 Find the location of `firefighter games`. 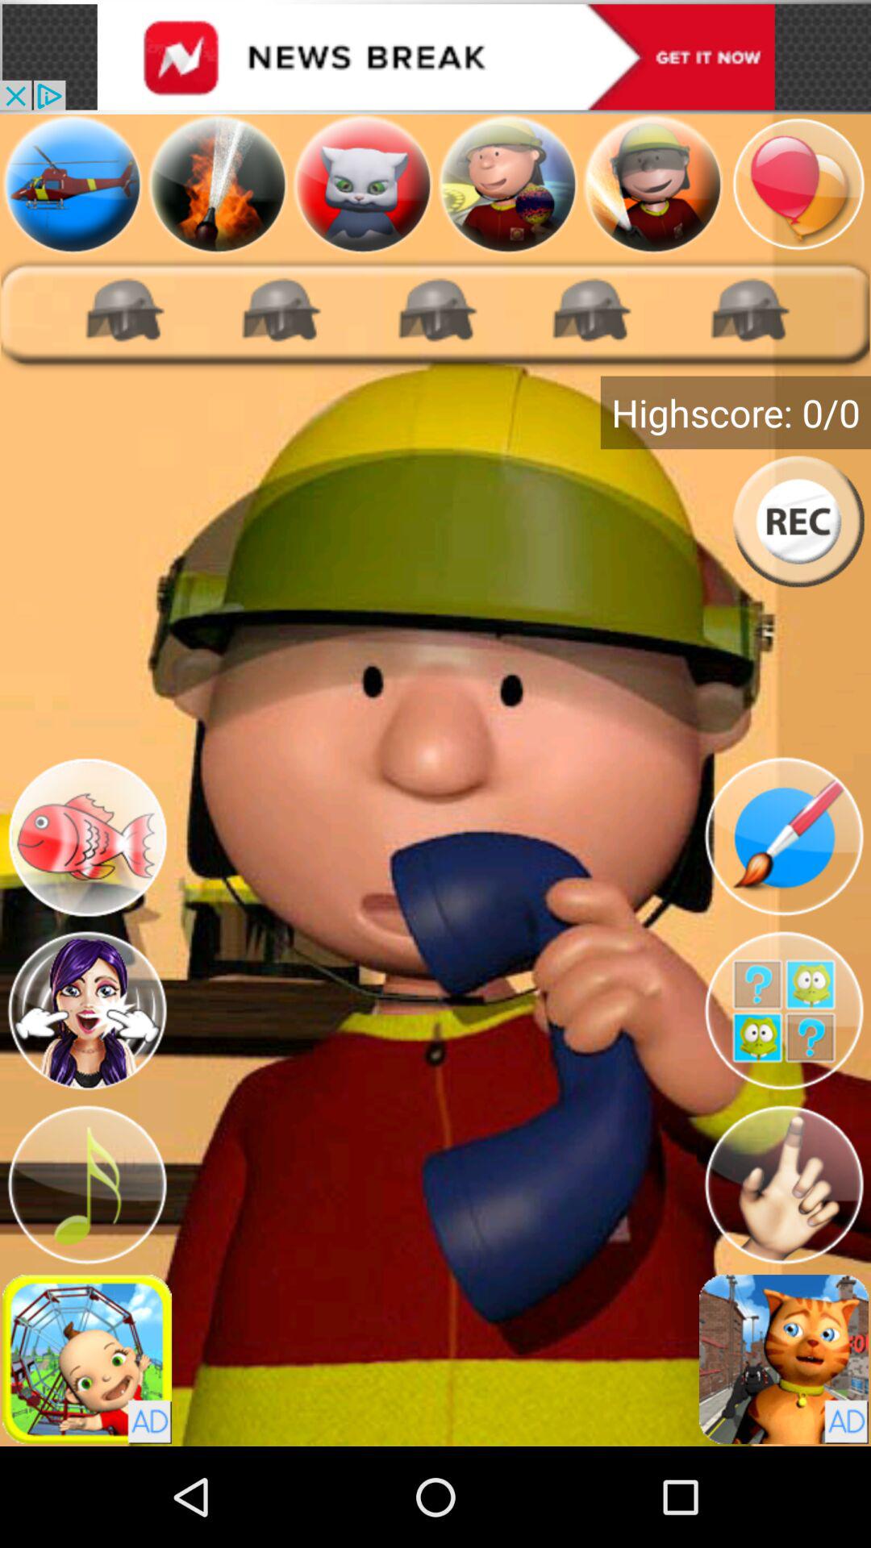

firefighter games is located at coordinates (218, 184).